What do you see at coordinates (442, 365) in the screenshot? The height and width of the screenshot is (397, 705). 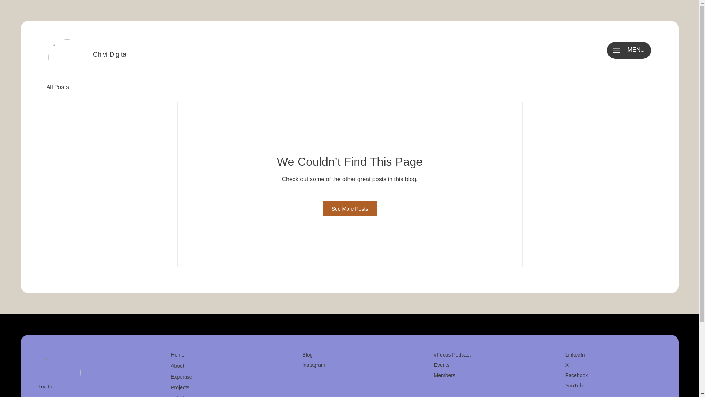 I see `Events` at bounding box center [442, 365].